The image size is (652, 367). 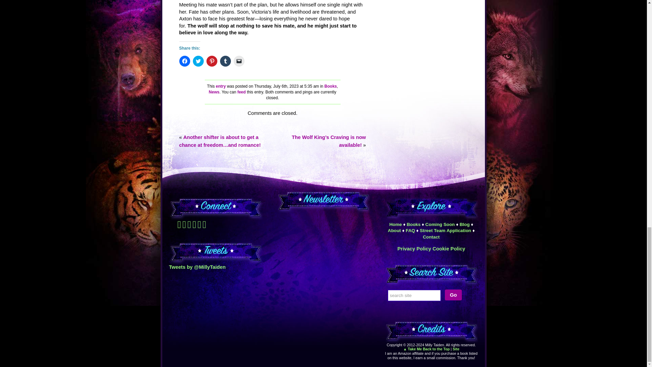 What do you see at coordinates (214, 92) in the screenshot?
I see `News` at bounding box center [214, 92].